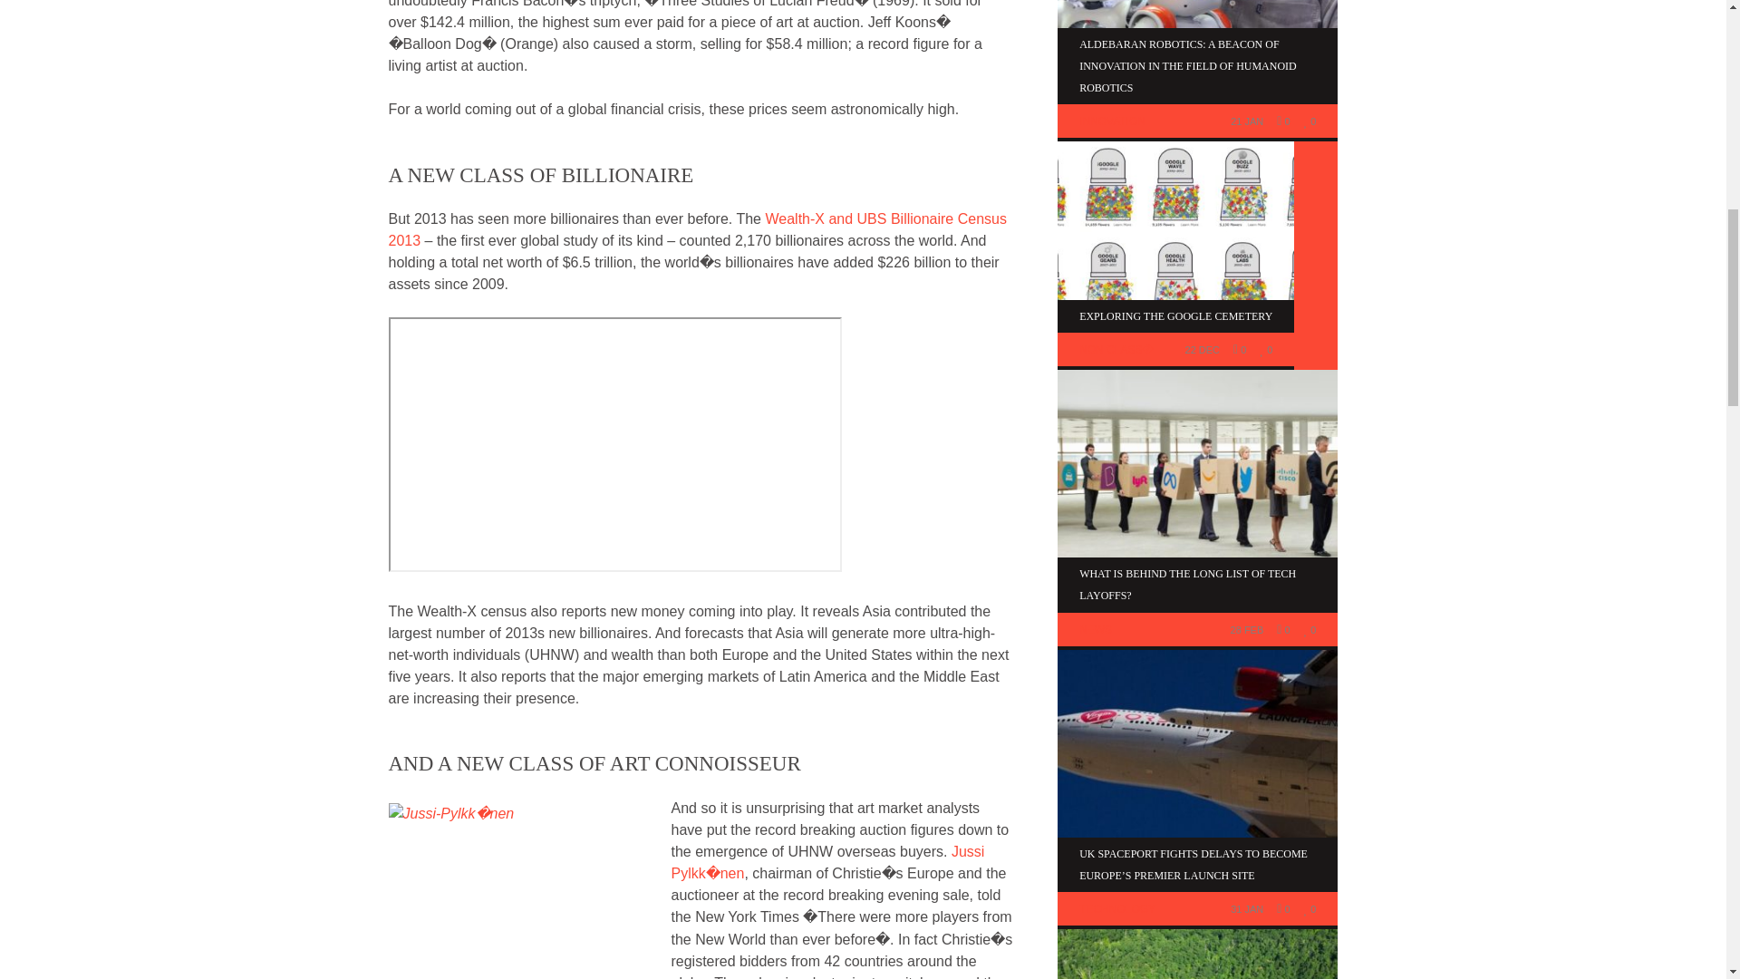  What do you see at coordinates (1111, 121) in the screenshot?
I see `View all posts in Innovation` at bounding box center [1111, 121].